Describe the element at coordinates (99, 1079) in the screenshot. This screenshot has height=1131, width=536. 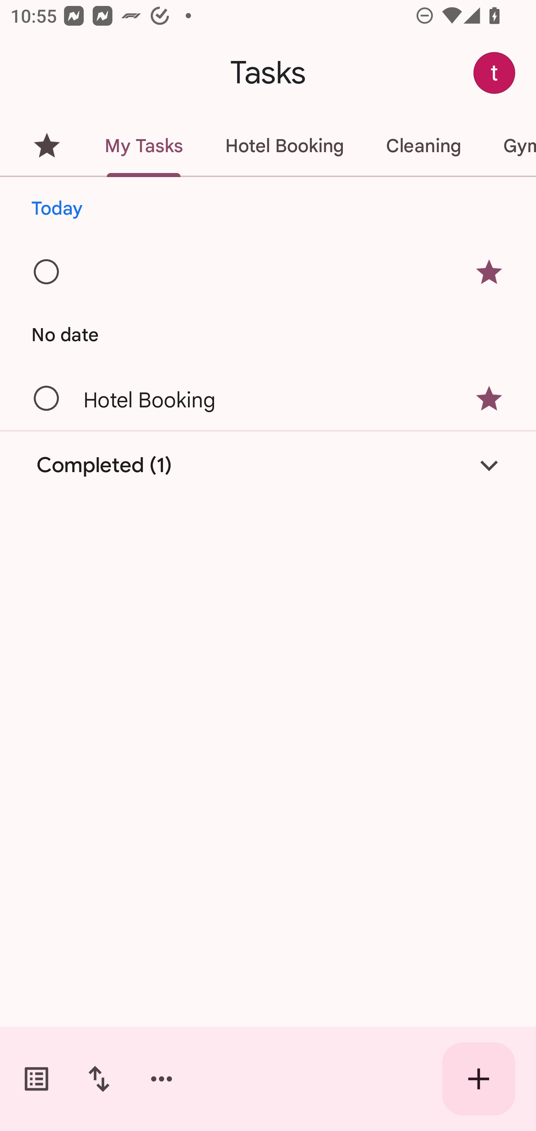
I see `Change sort order` at that location.